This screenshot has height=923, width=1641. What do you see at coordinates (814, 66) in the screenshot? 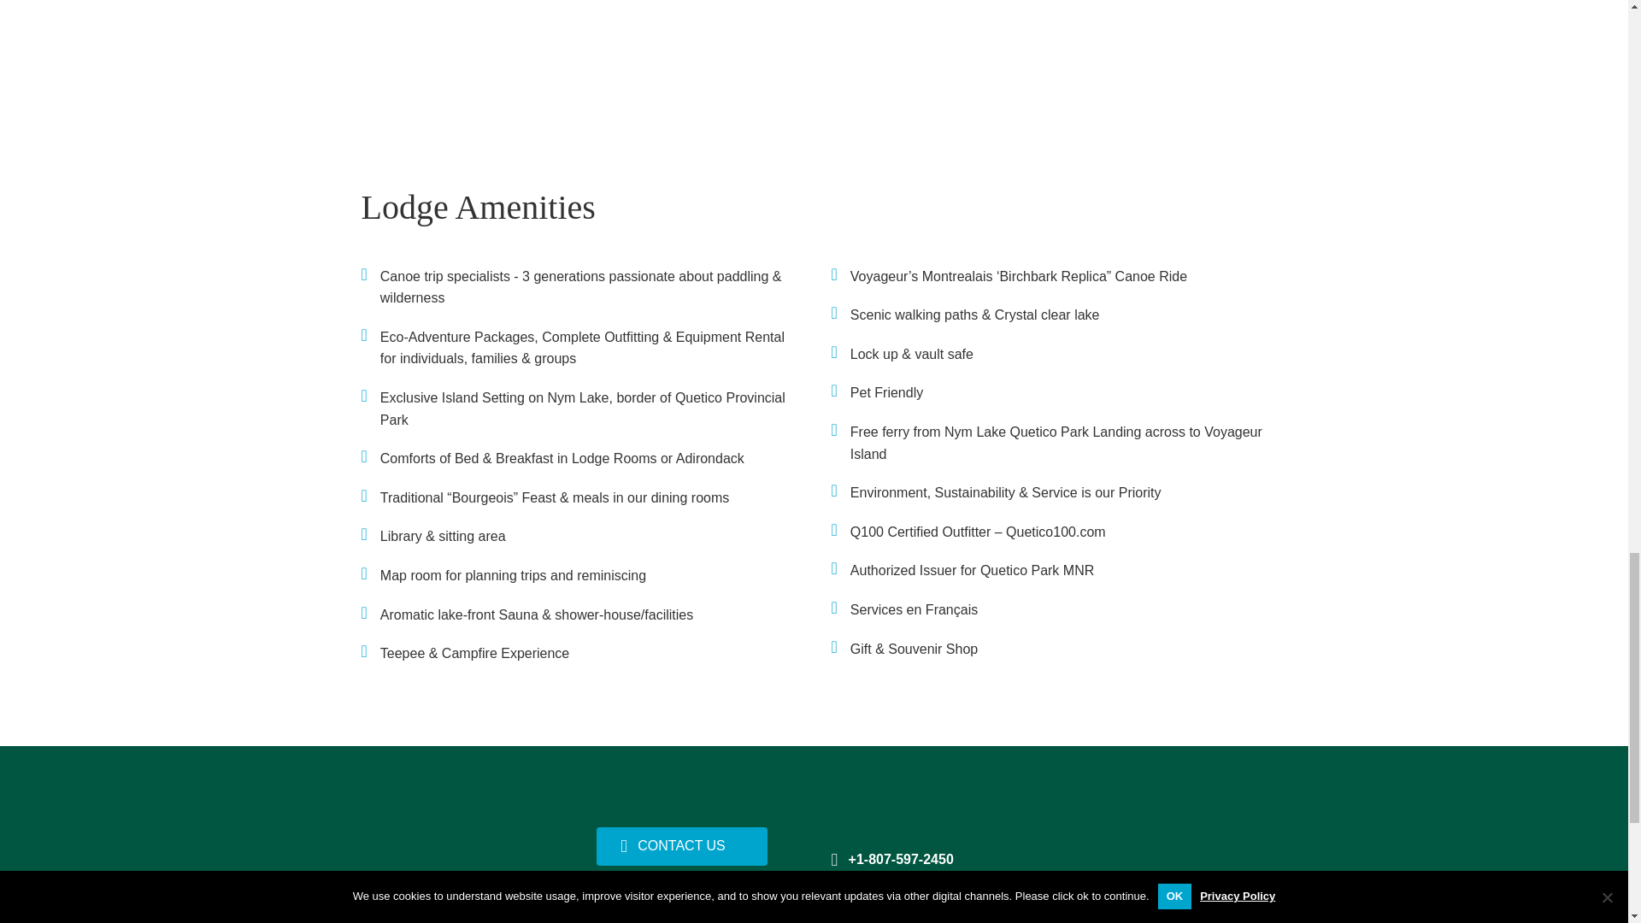
I see `ONTARIO TOURISM 2013 VOYAGEUR WILDERNESS PROGRAM SHOOT` at bounding box center [814, 66].